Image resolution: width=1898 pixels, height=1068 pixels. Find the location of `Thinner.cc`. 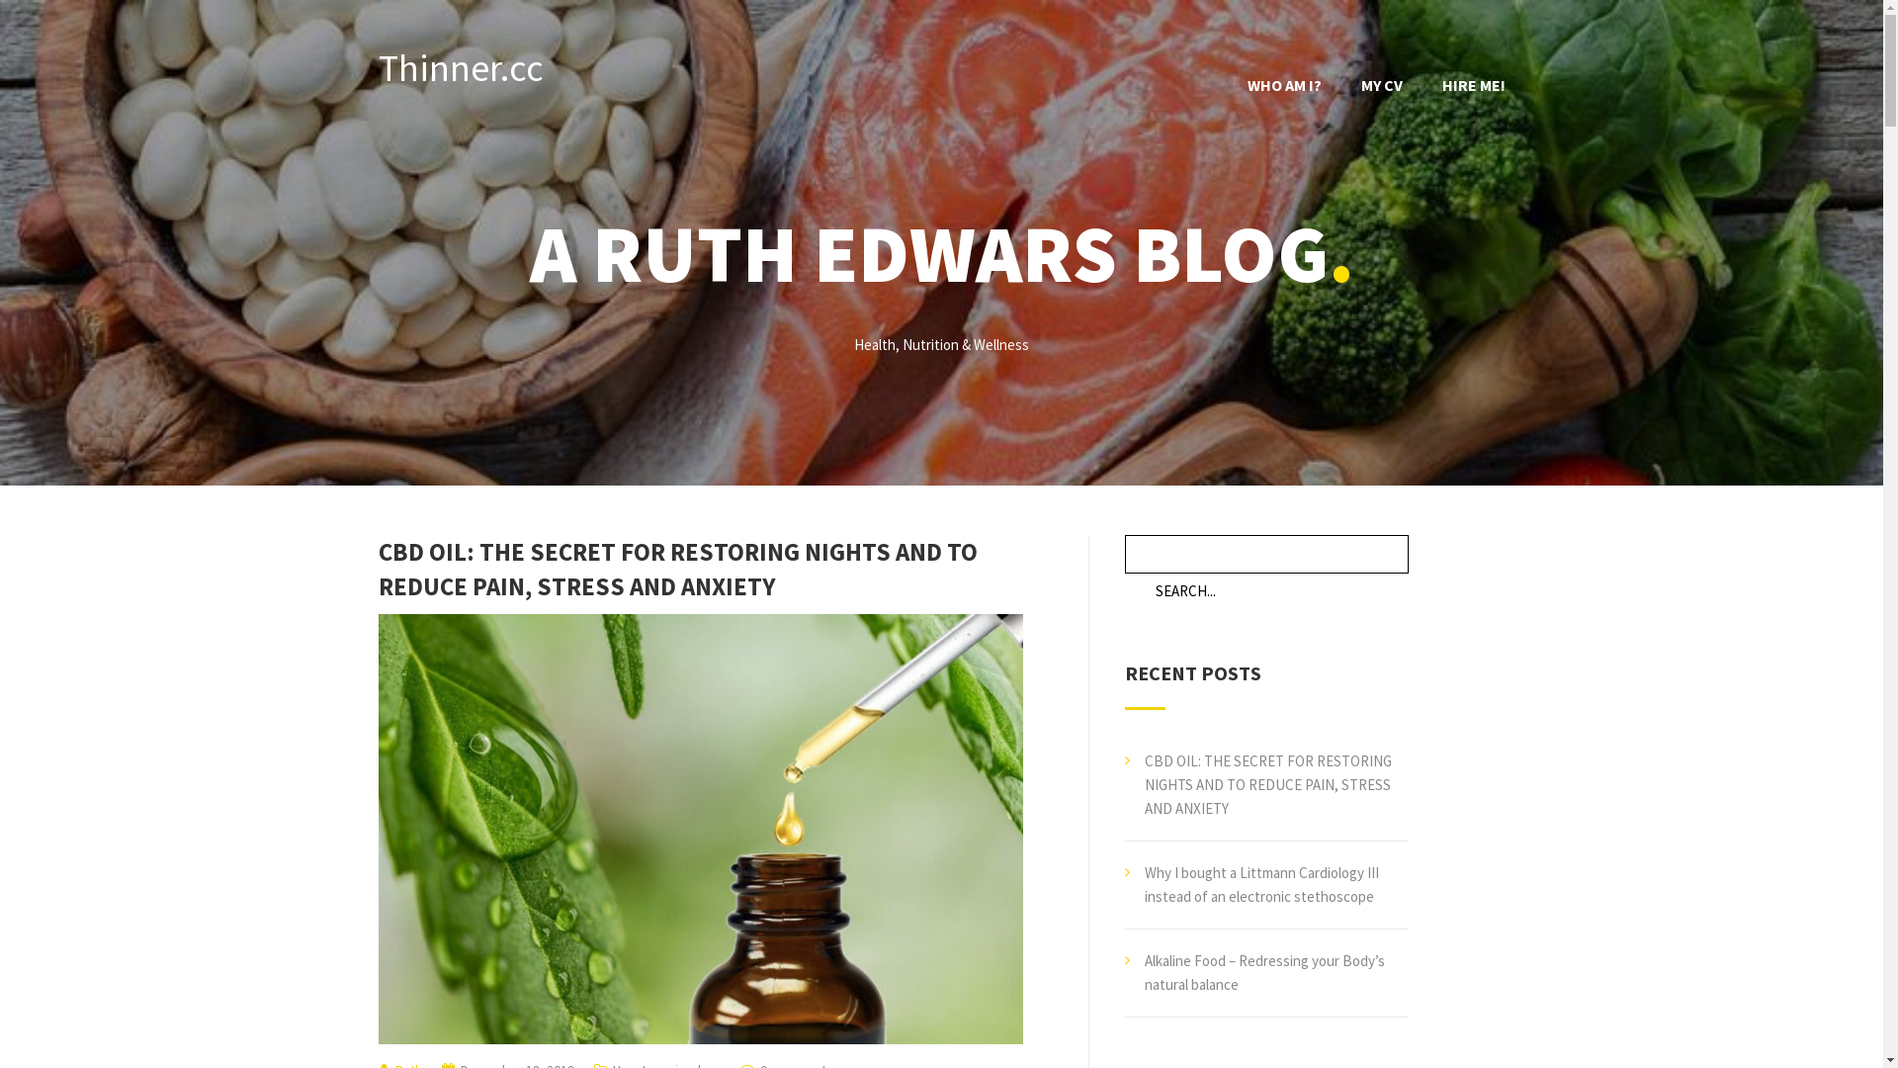

Thinner.cc is located at coordinates (461, 67).